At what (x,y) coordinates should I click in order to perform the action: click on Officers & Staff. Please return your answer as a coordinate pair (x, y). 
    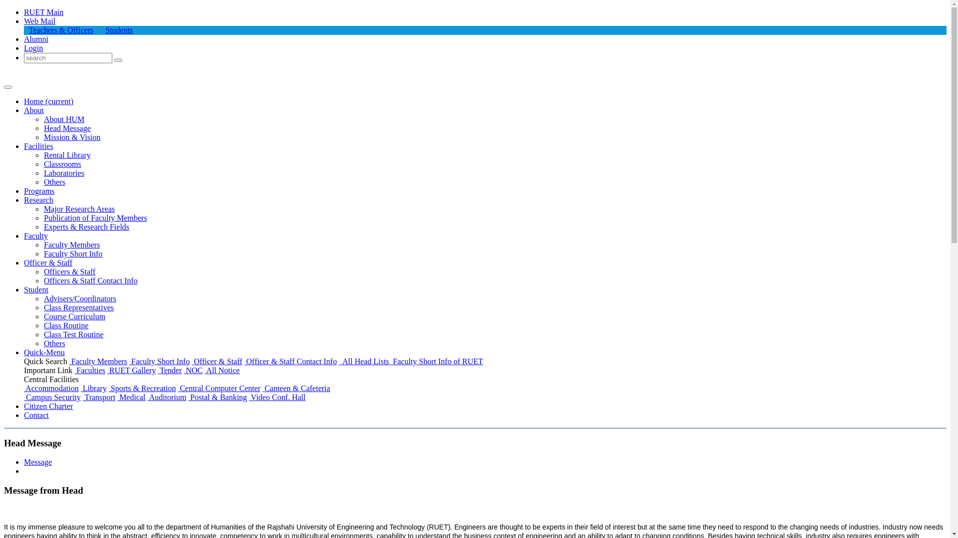
    Looking at the image, I should click on (70, 272).